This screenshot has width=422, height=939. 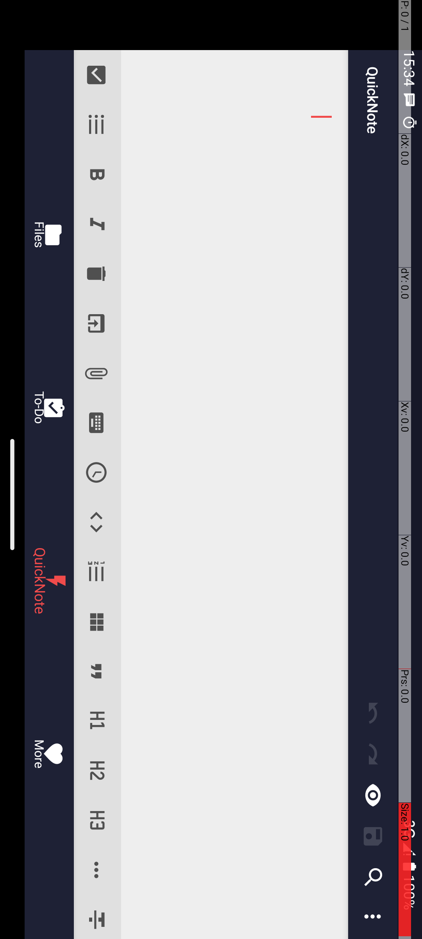 I want to click on Heading 3, so click(x=819, y=326).